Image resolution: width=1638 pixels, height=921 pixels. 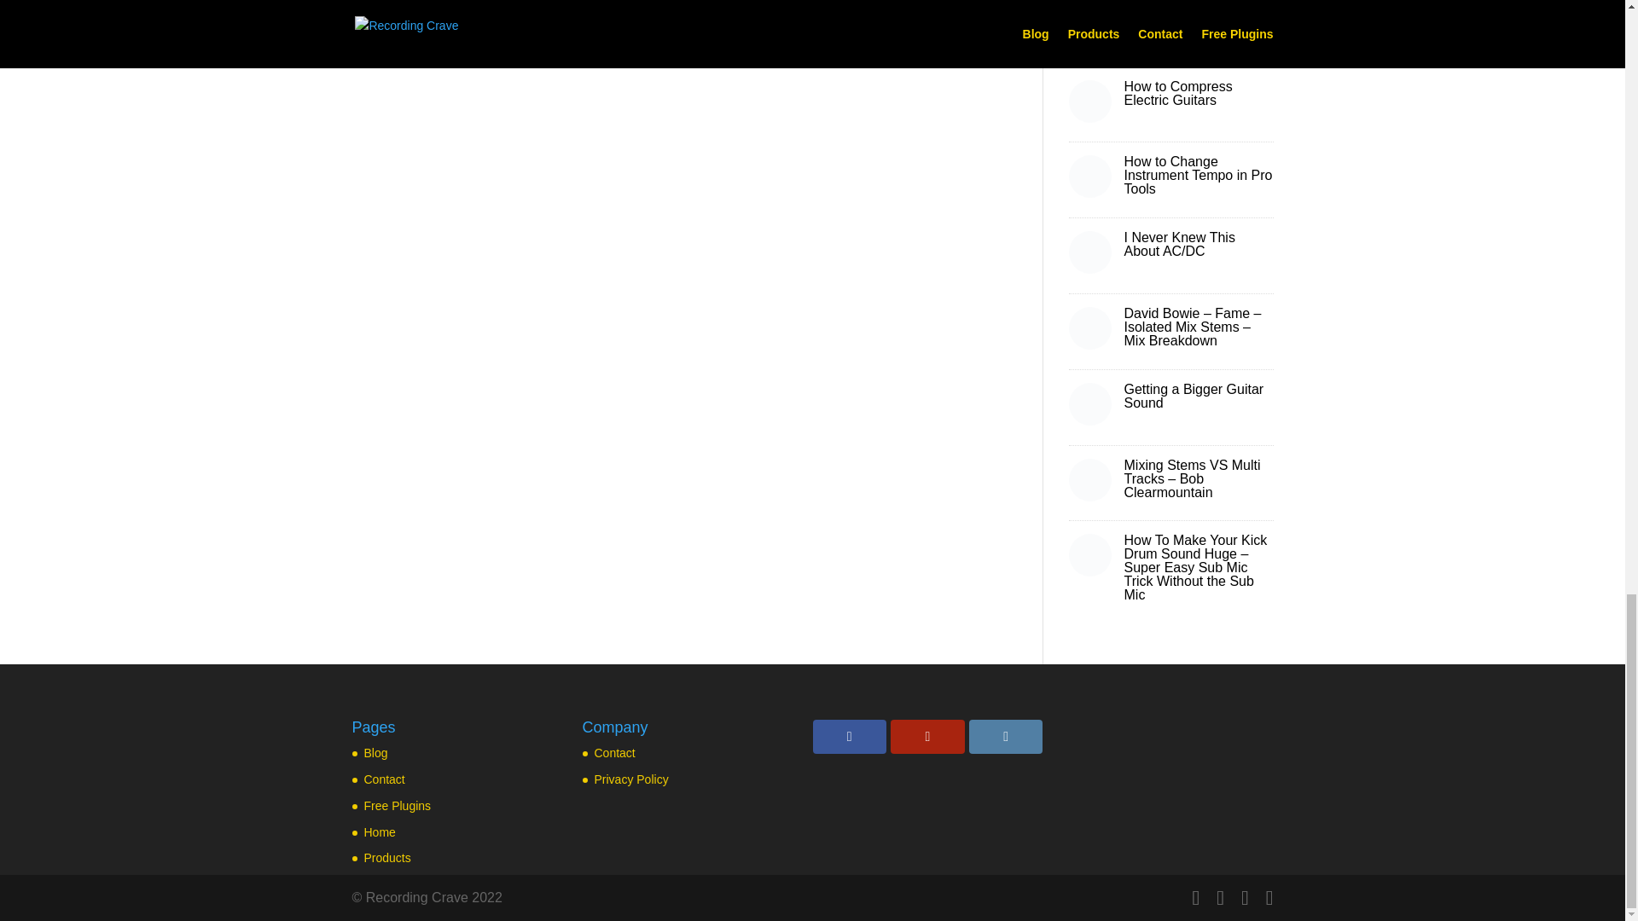 What do you see at coordinates (630, 779) in the screenshot?
I see `Privacy Policy` at bounding box center [630, 779].